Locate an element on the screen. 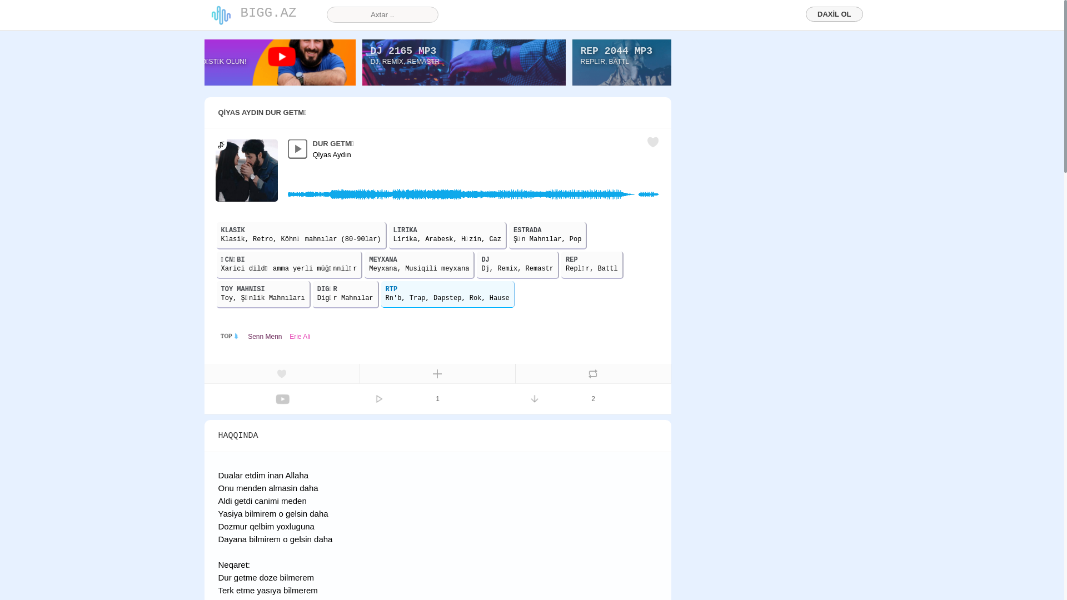  DJ
Dj, Remix, Remastr is located at coordinates (518, 266).